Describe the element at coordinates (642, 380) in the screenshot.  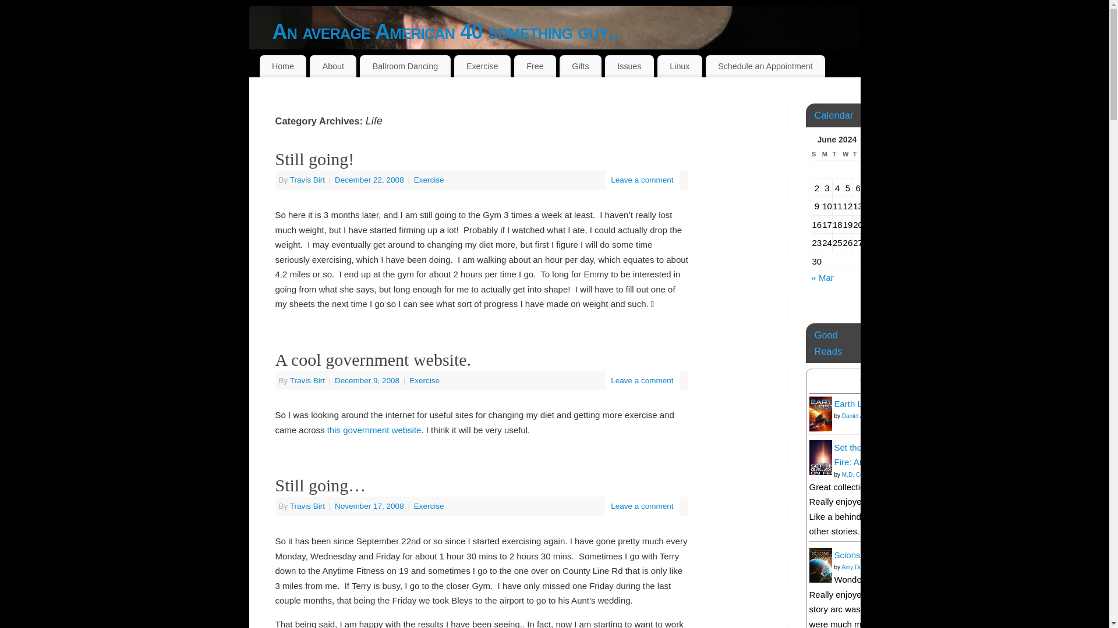
I see `Leave a comment` at that location.